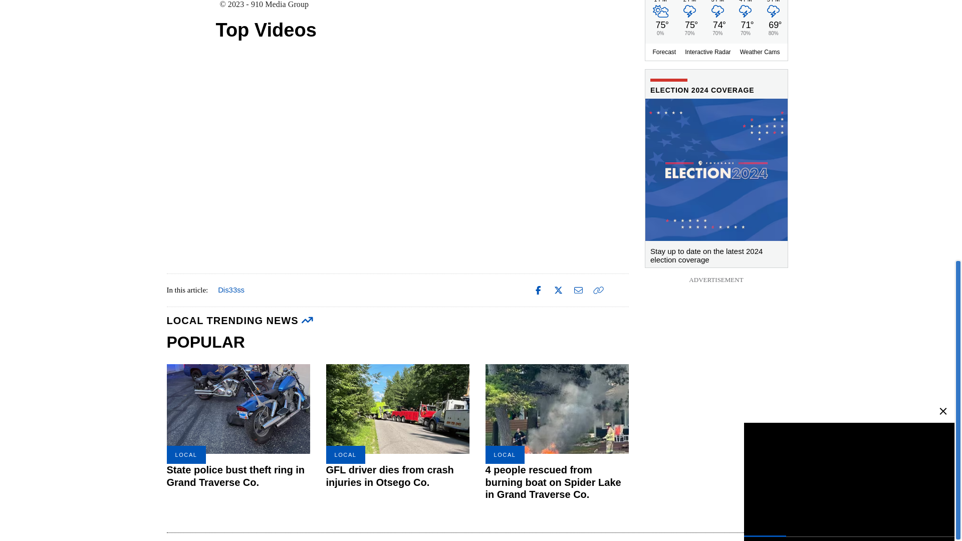 This screenshot has width=962, height=541. Describe the element at coordinates (717, 14) in the screenshot. I see `Showers and Thunderstorms` at that location.